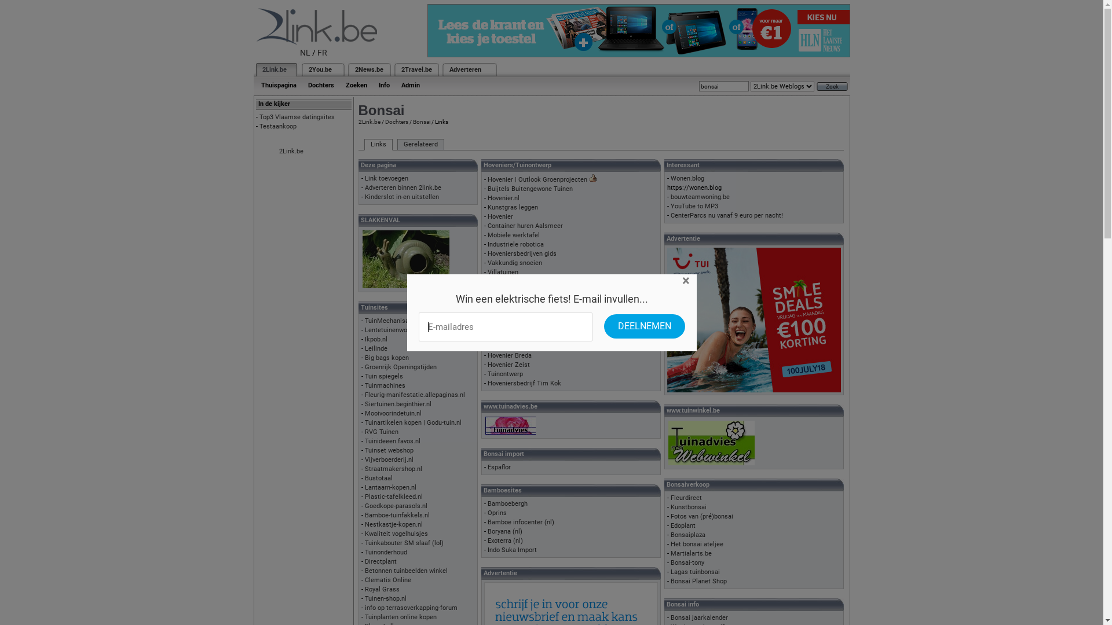 The width and height of the screenshot is (1112, 625). Describe the element at coordinates (505, 374) in the screenshot. I see `Tuinontwerp` at that location.